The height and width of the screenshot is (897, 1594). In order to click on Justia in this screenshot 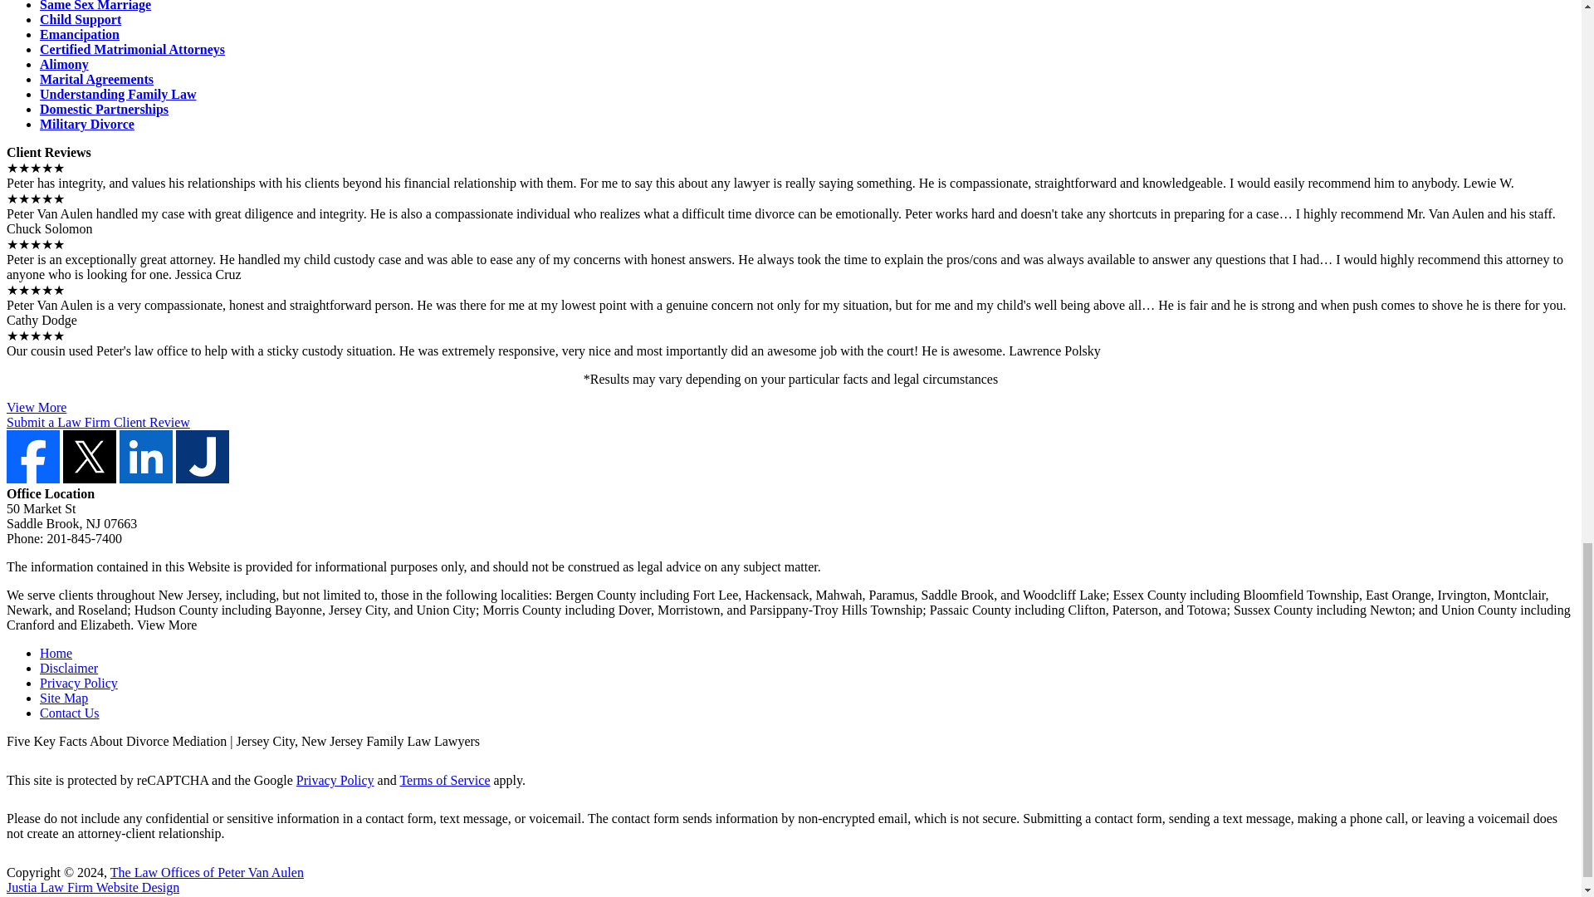, I will do `click(203, 478)`.